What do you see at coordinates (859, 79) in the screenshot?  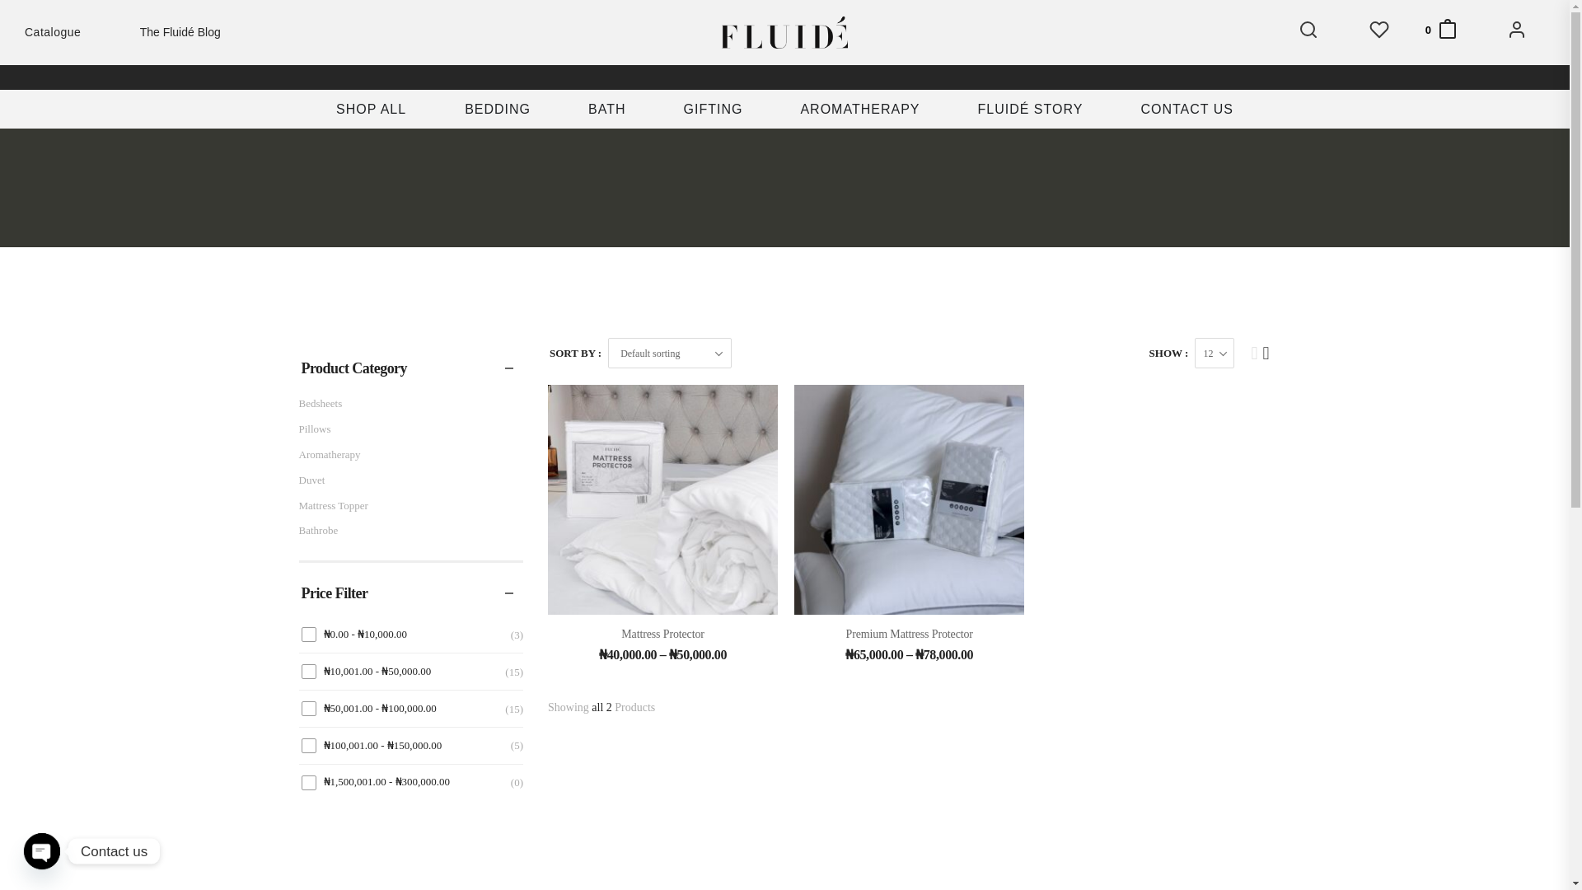 I see `AROMATHERAPY` at bounding box center [859, 79].